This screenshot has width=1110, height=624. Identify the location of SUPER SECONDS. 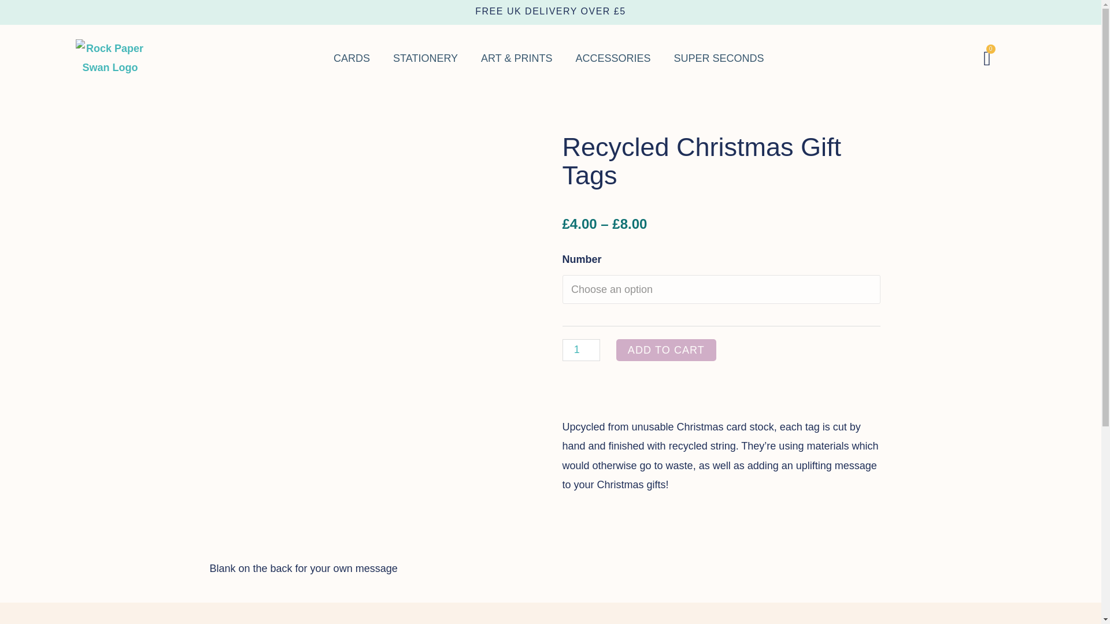
(719, 58).